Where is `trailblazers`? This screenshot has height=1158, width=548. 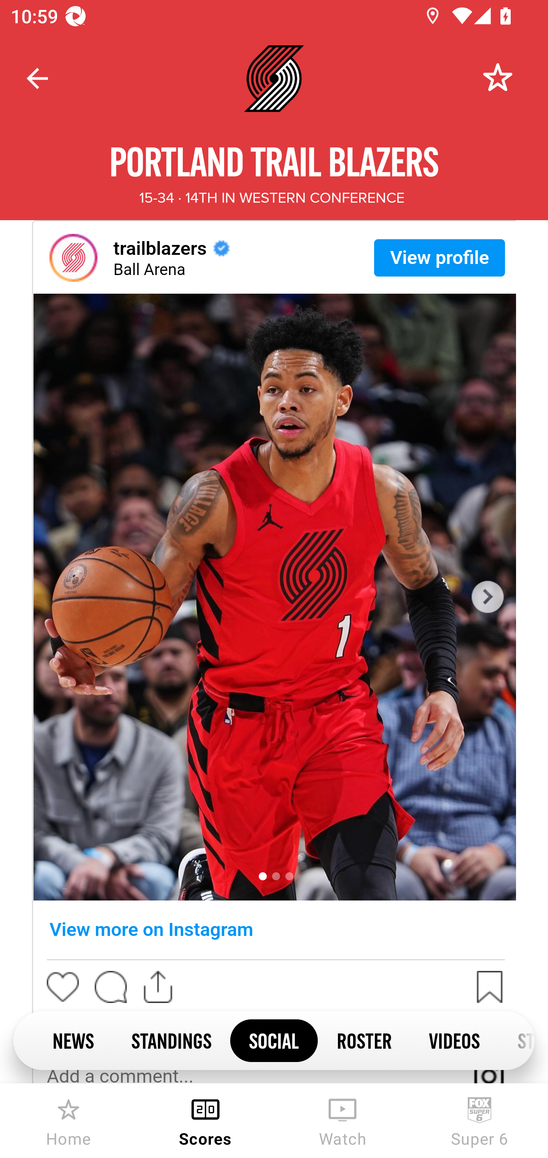 trailblazers is located at coordinates (73, 258).